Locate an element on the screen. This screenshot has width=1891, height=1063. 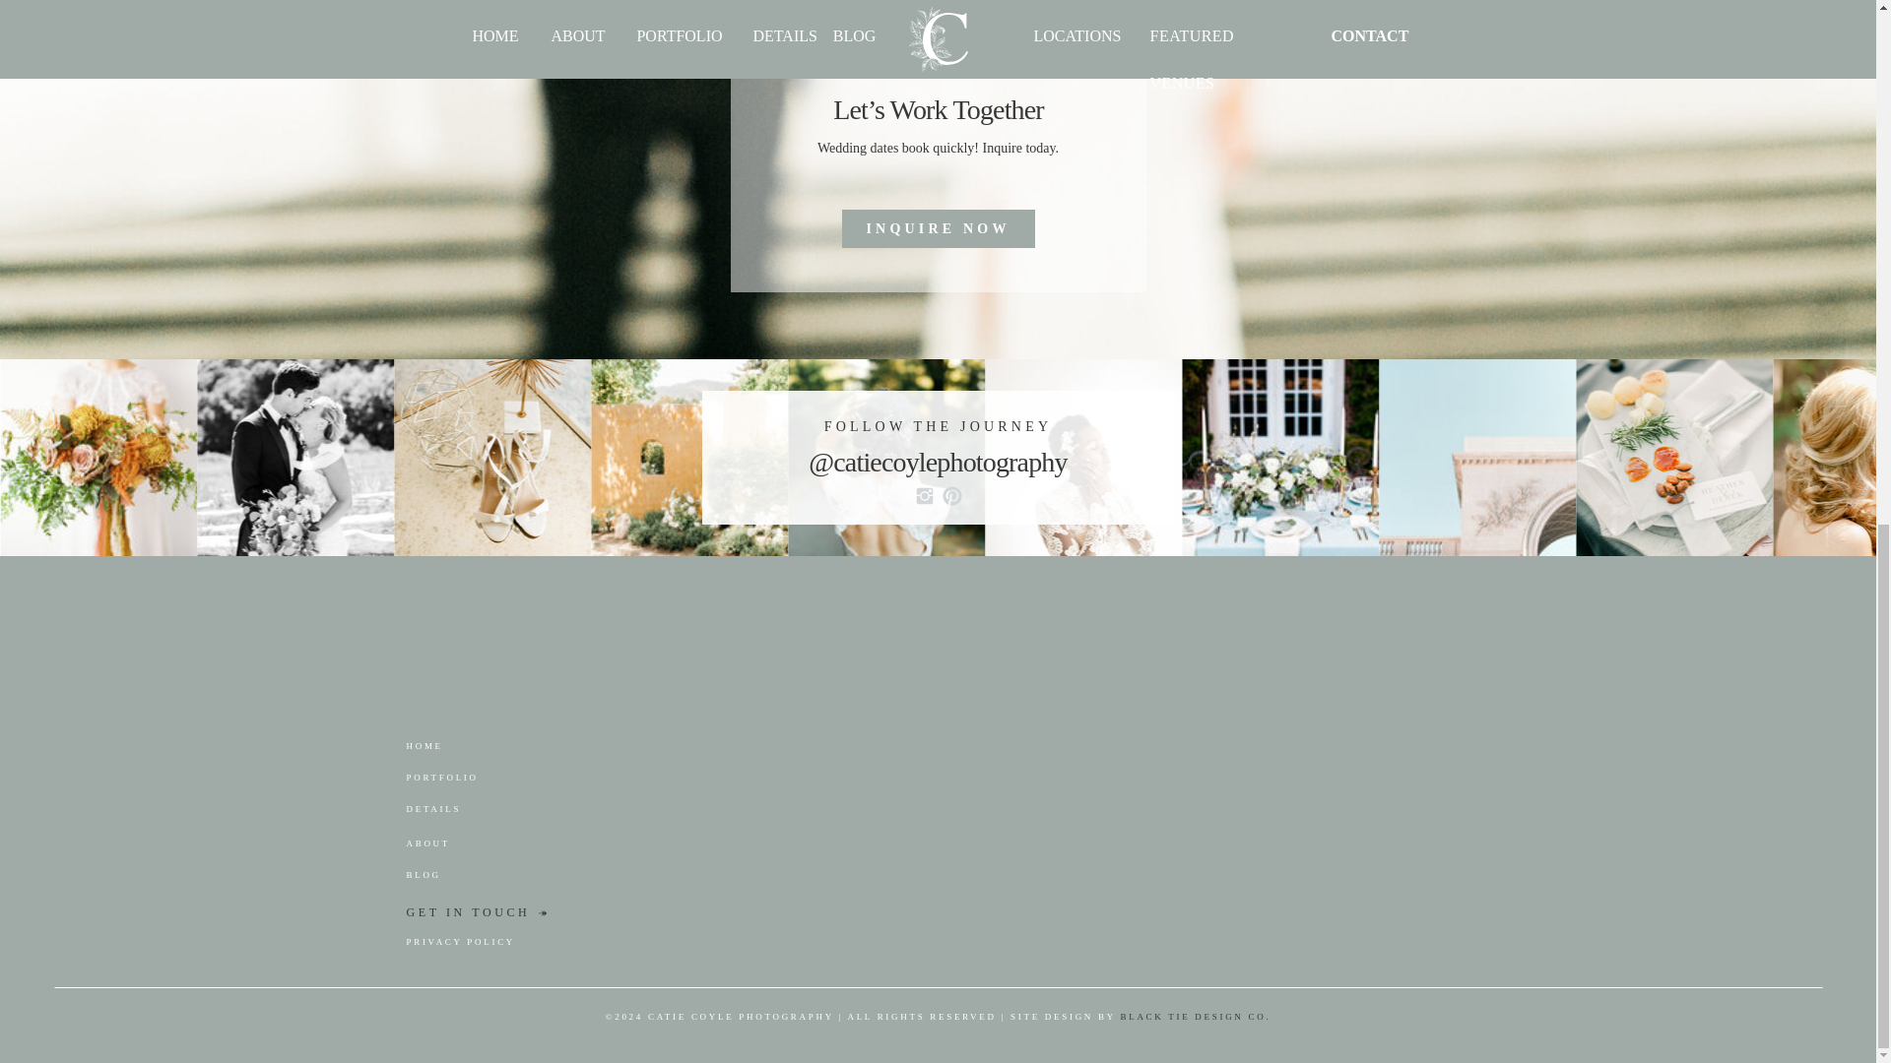
catie-coyle-photography-73 is located at coordinates (1476, 457).